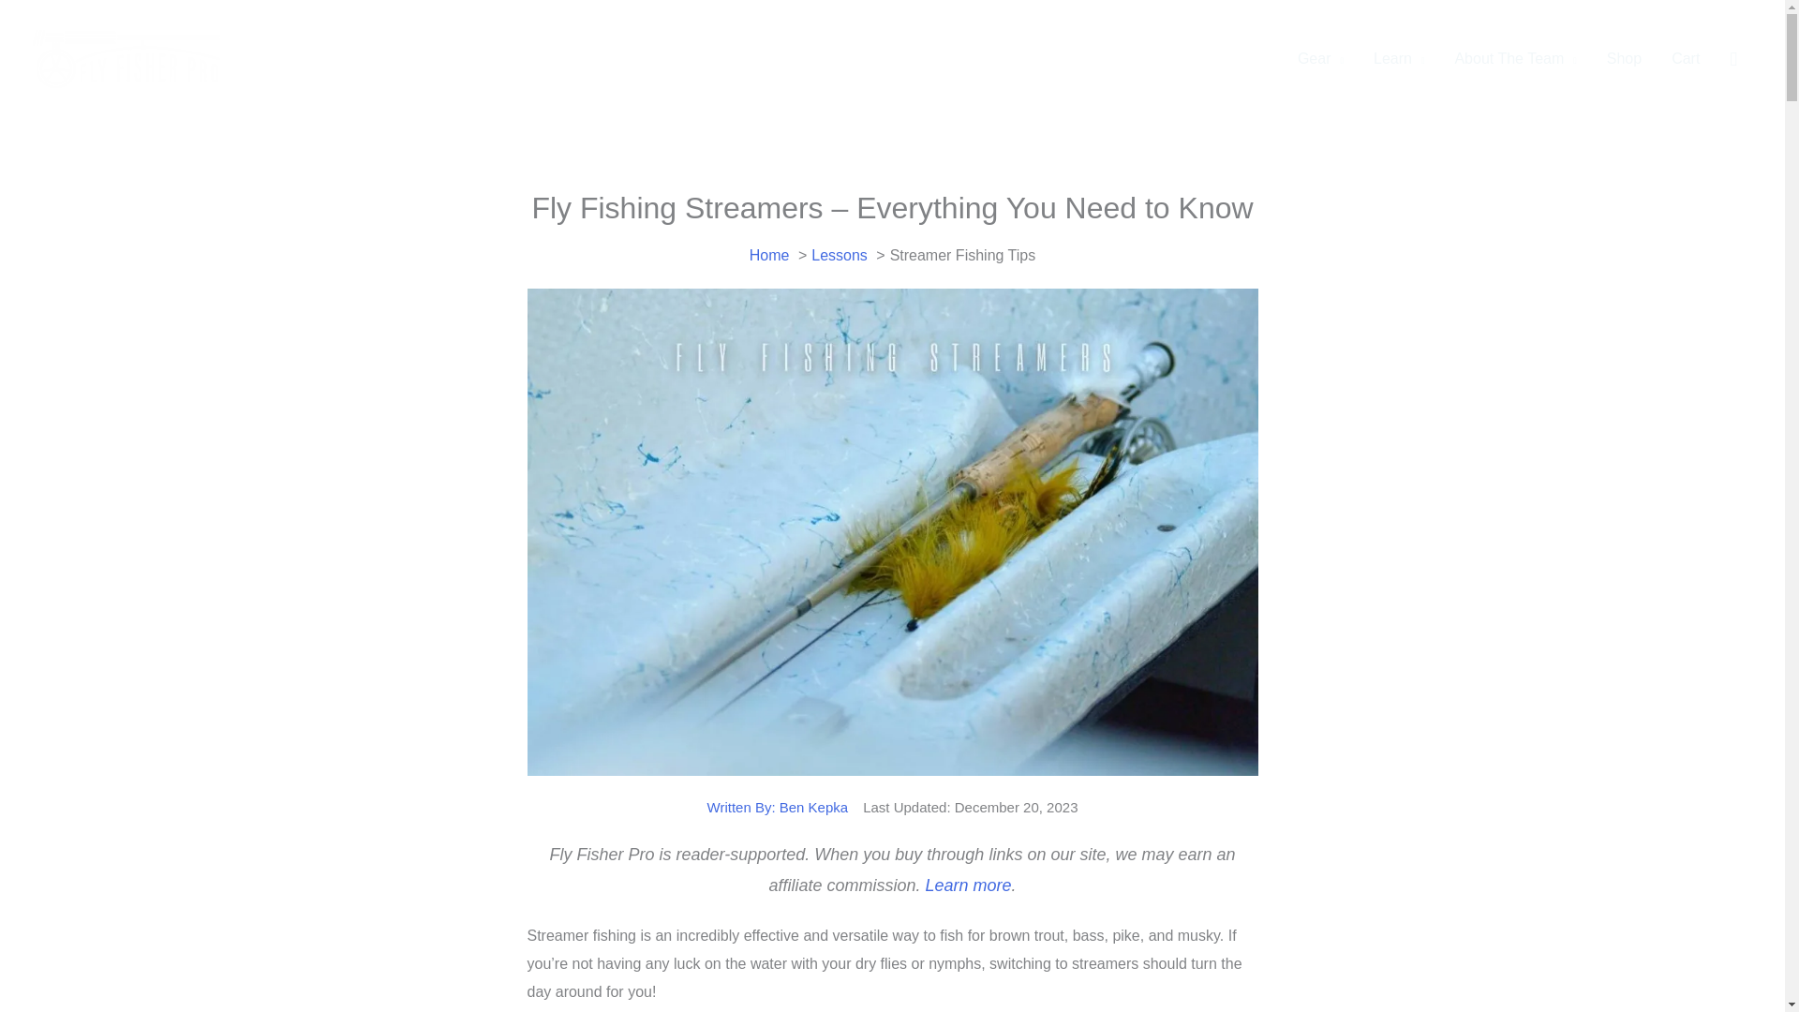 This screenshot has height=1012, width=1799. Describe the element at coordinates (1514, 59) in the screenshot. I see `About The Team` at that location.